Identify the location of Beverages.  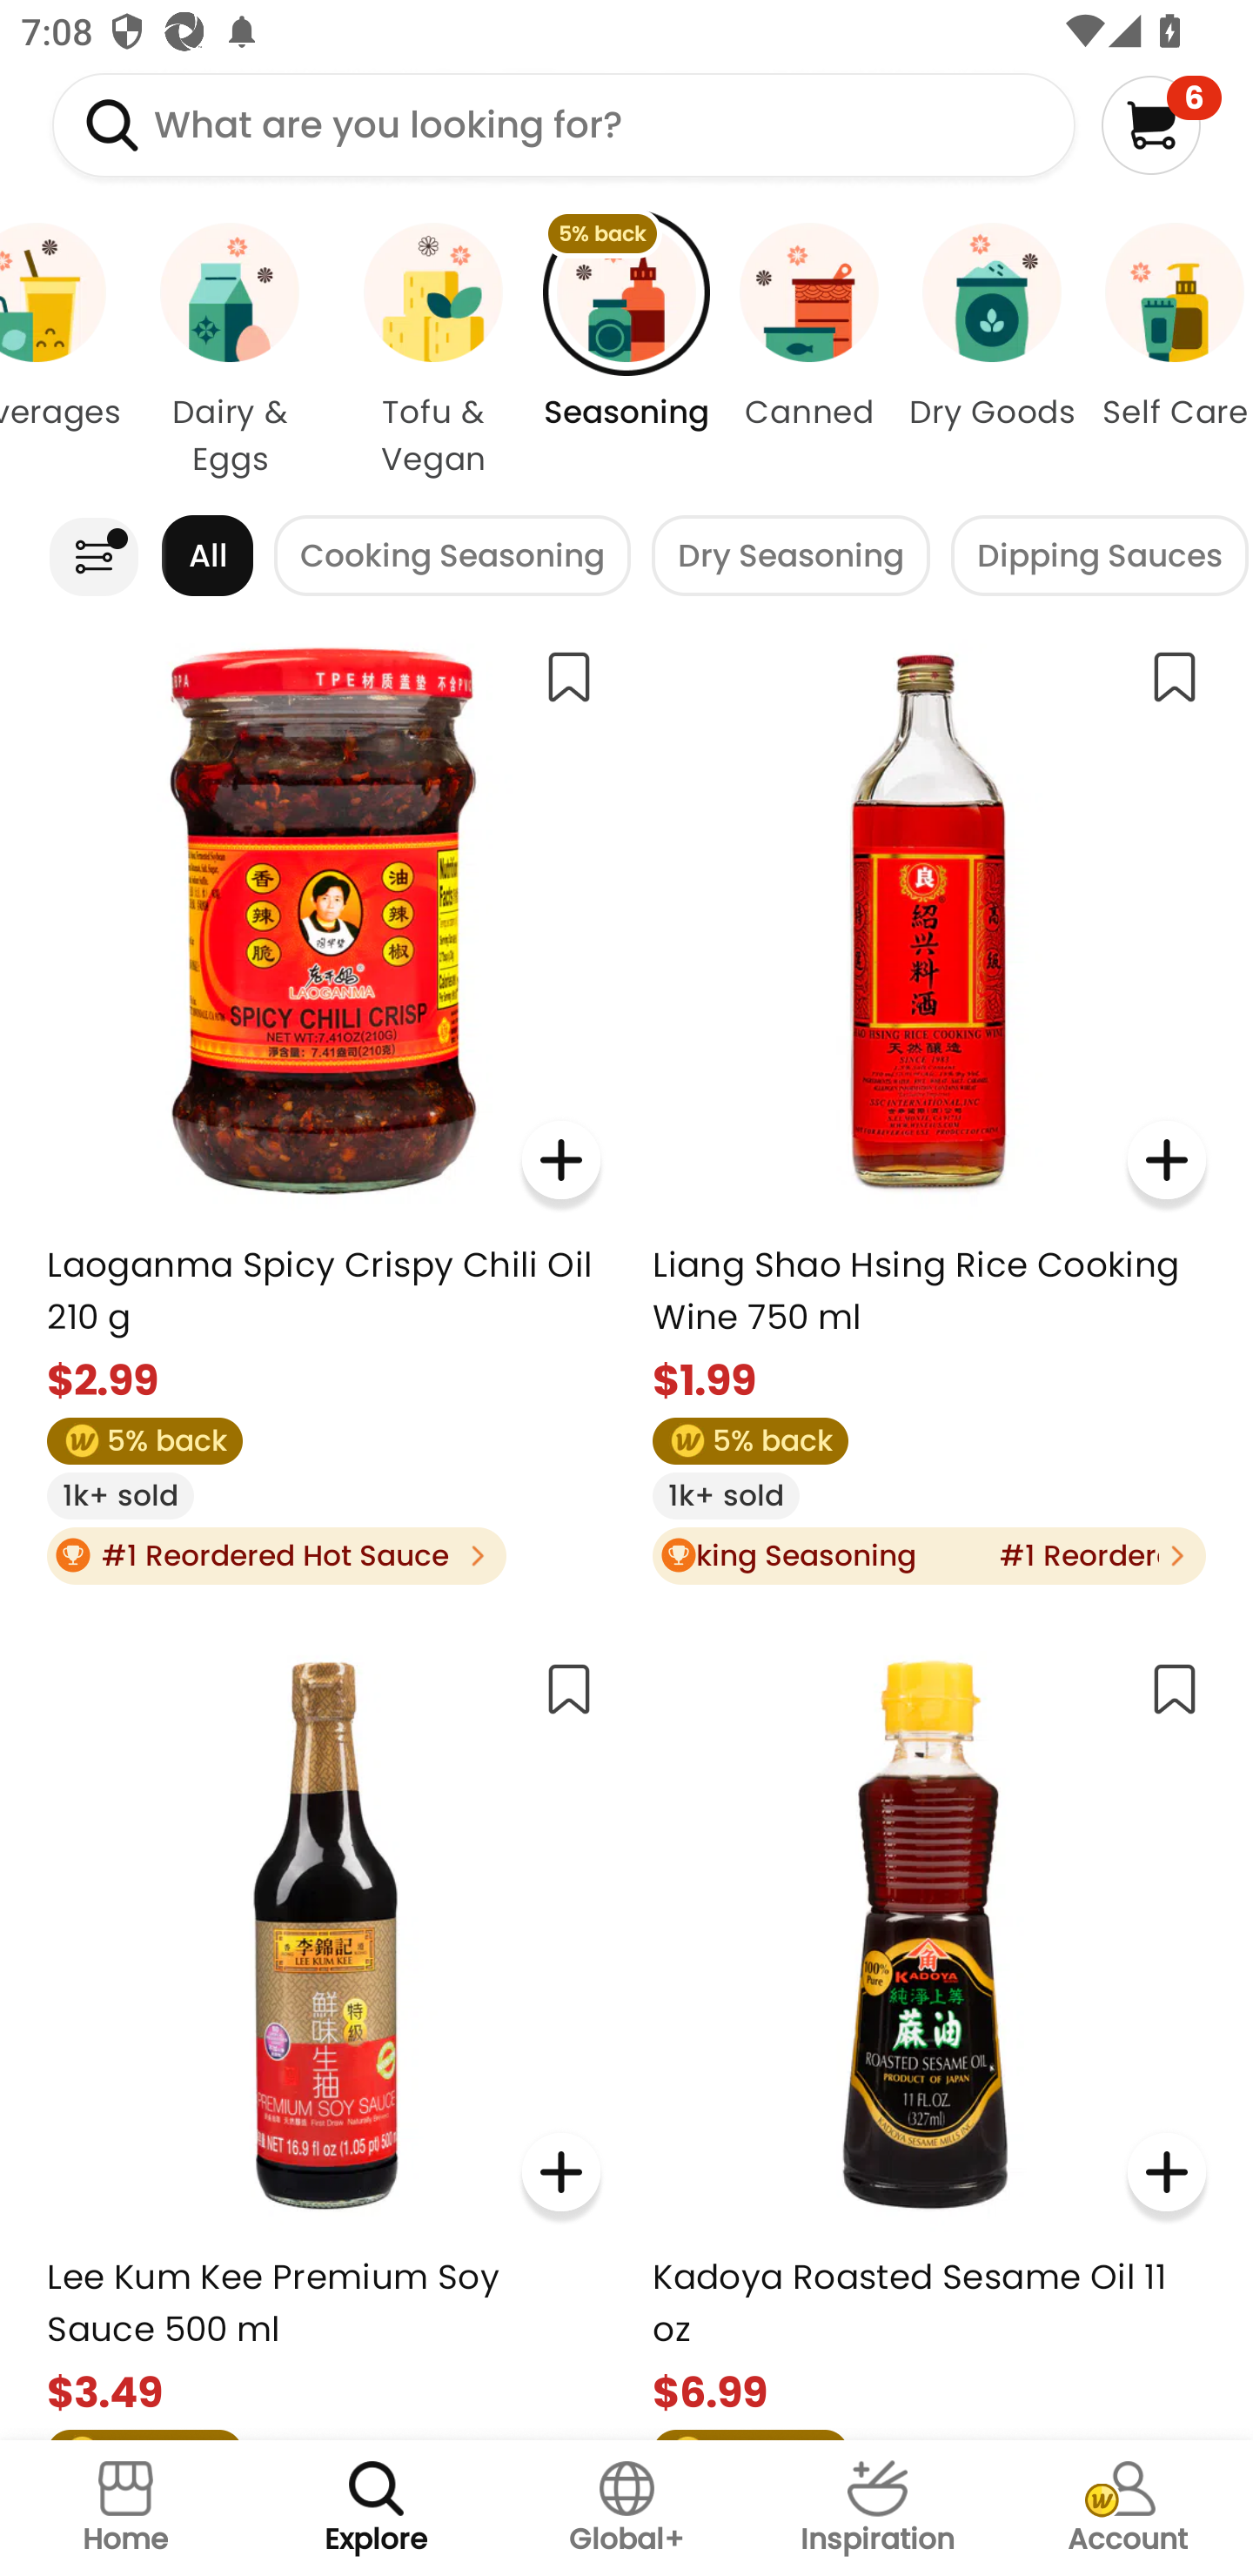
(64, 352).